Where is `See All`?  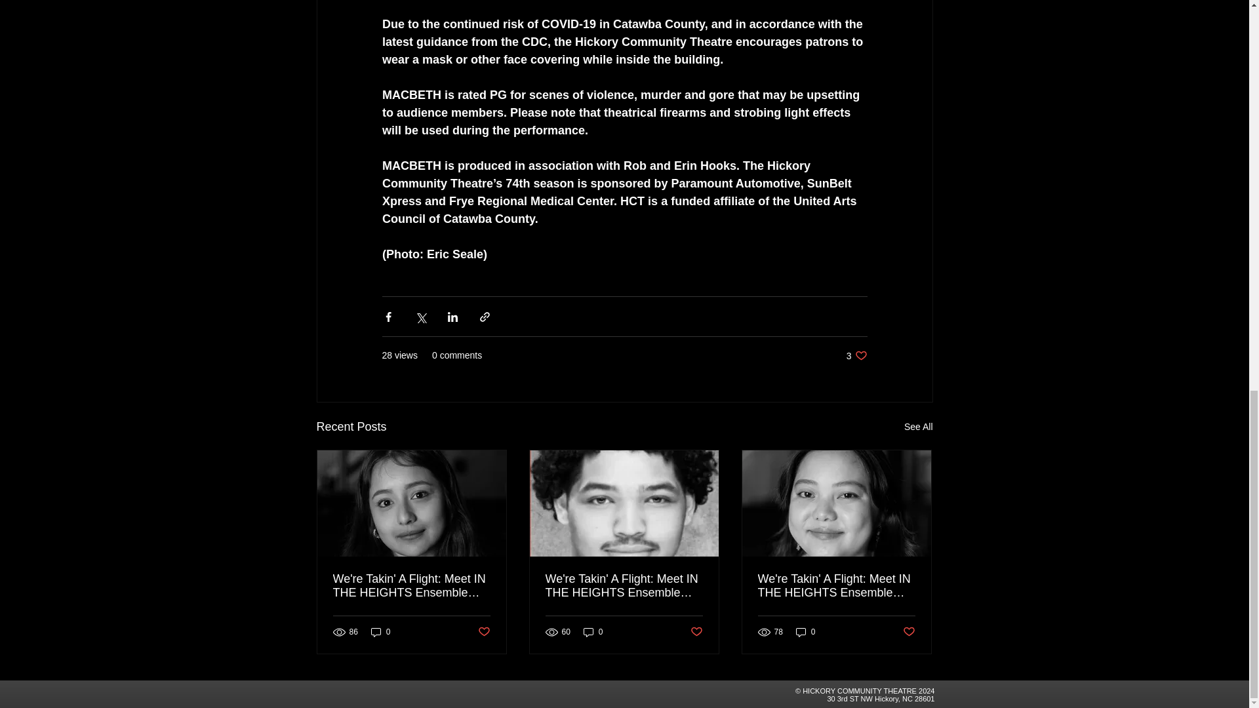 See All is located at coordinates (918, 427).